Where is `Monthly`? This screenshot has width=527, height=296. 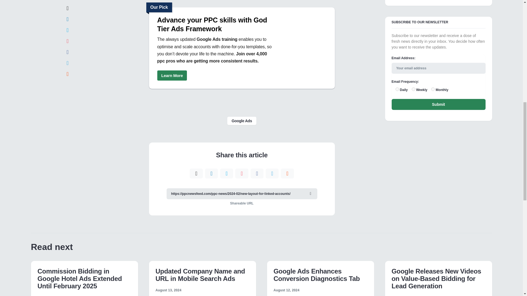
Monthly is located at coordinates (433, 89).